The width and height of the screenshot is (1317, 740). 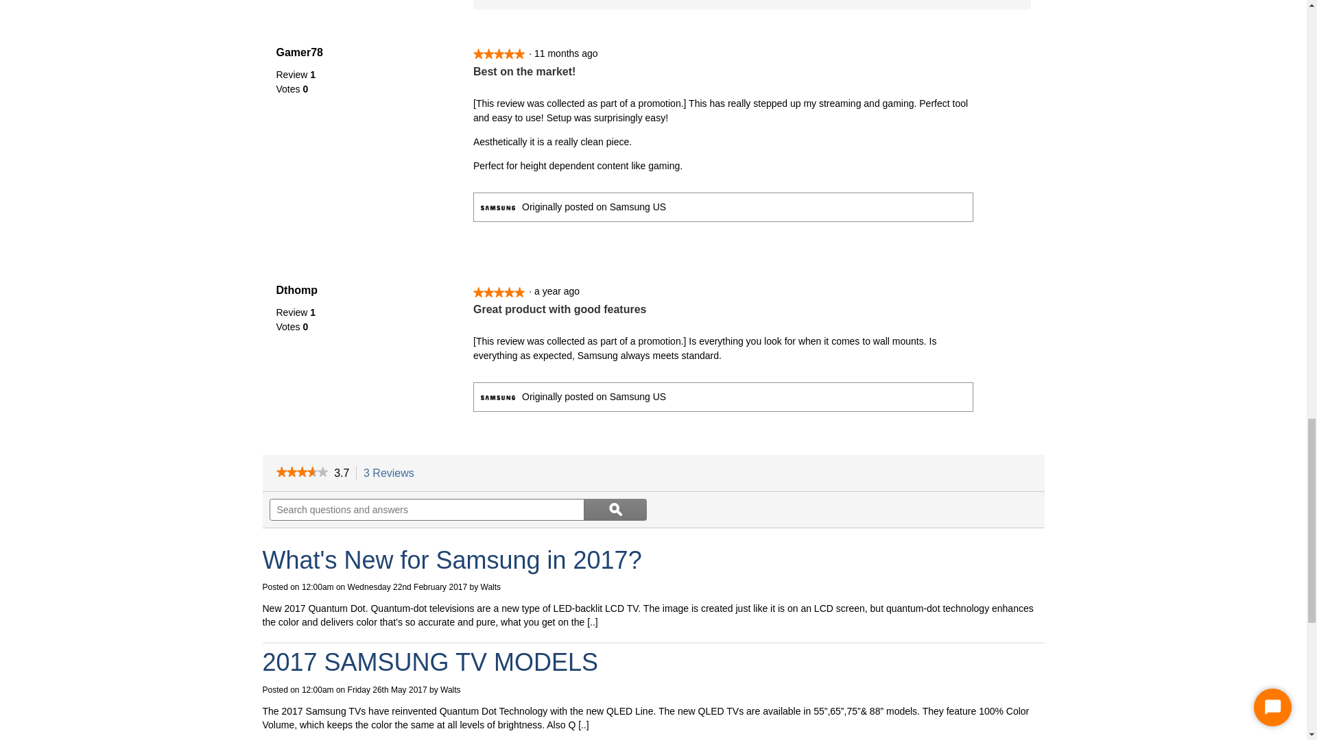 What do you see at coordinates (498, 292) in the screenshot?
I see `5 out of 5 stars.` at bounding box center [498, 292].